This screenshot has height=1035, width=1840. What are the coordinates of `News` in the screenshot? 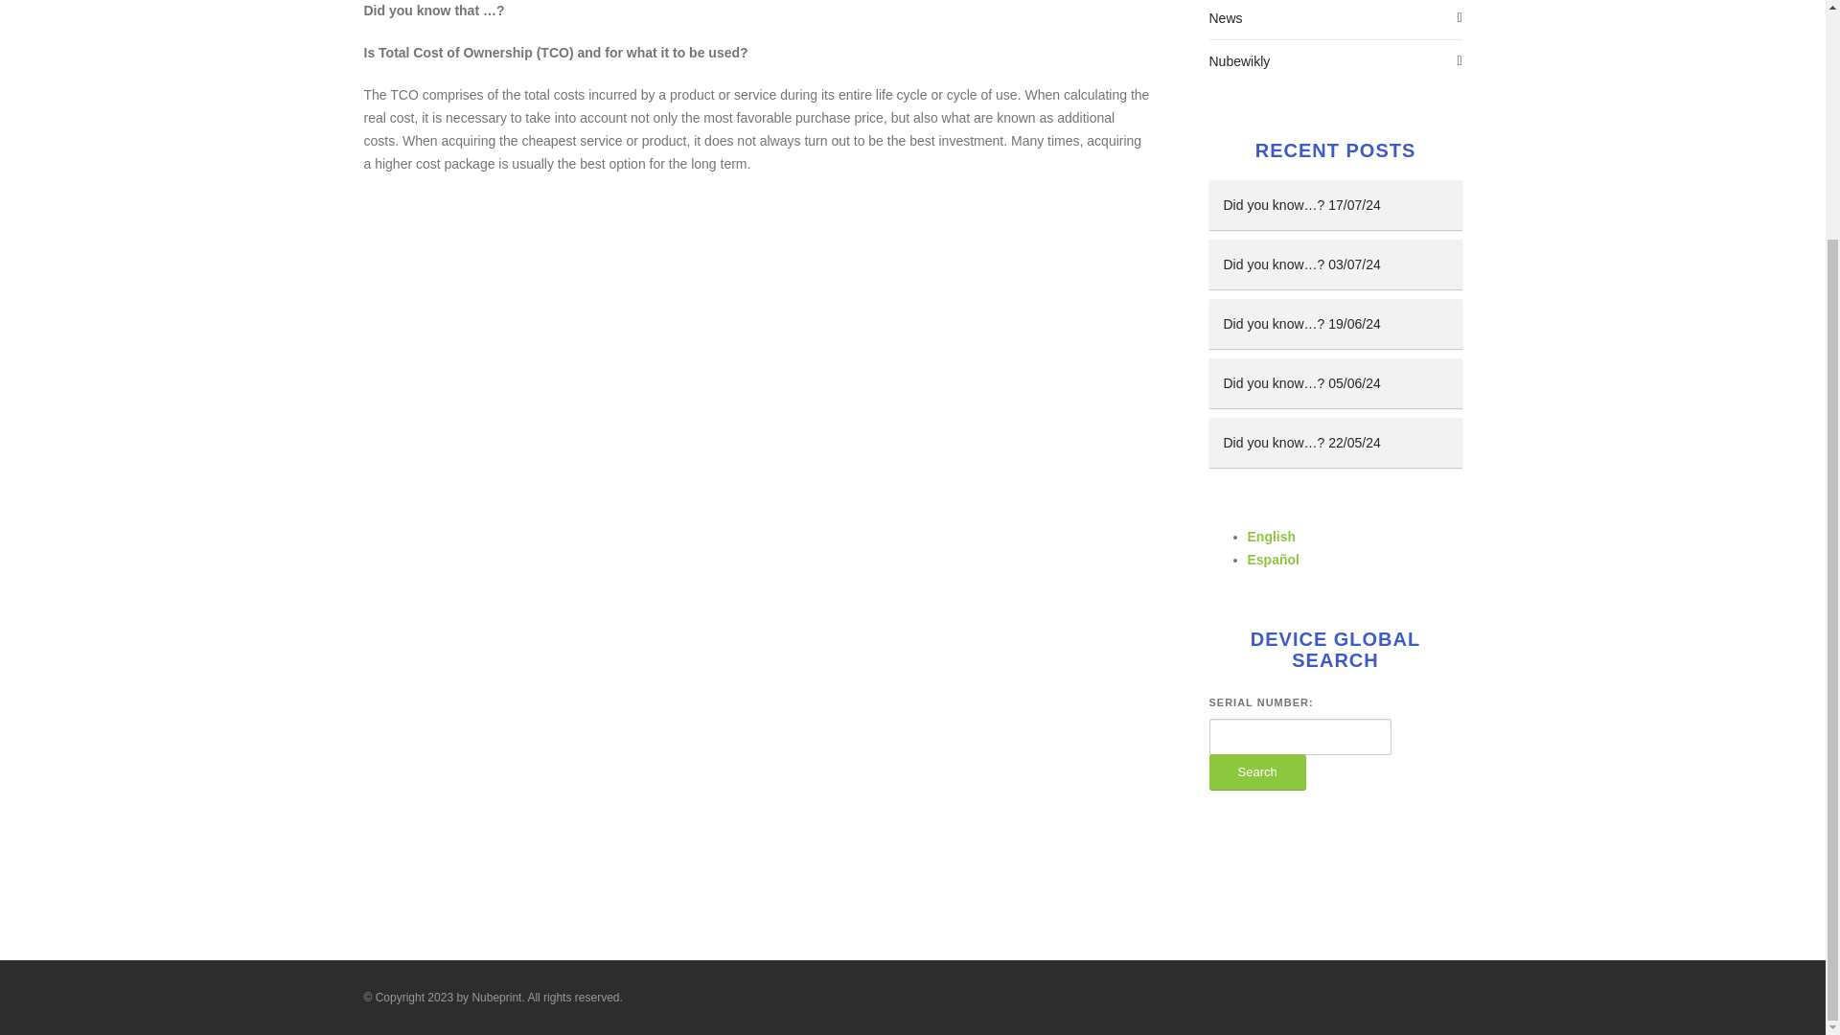 It's located at (1336, 20).